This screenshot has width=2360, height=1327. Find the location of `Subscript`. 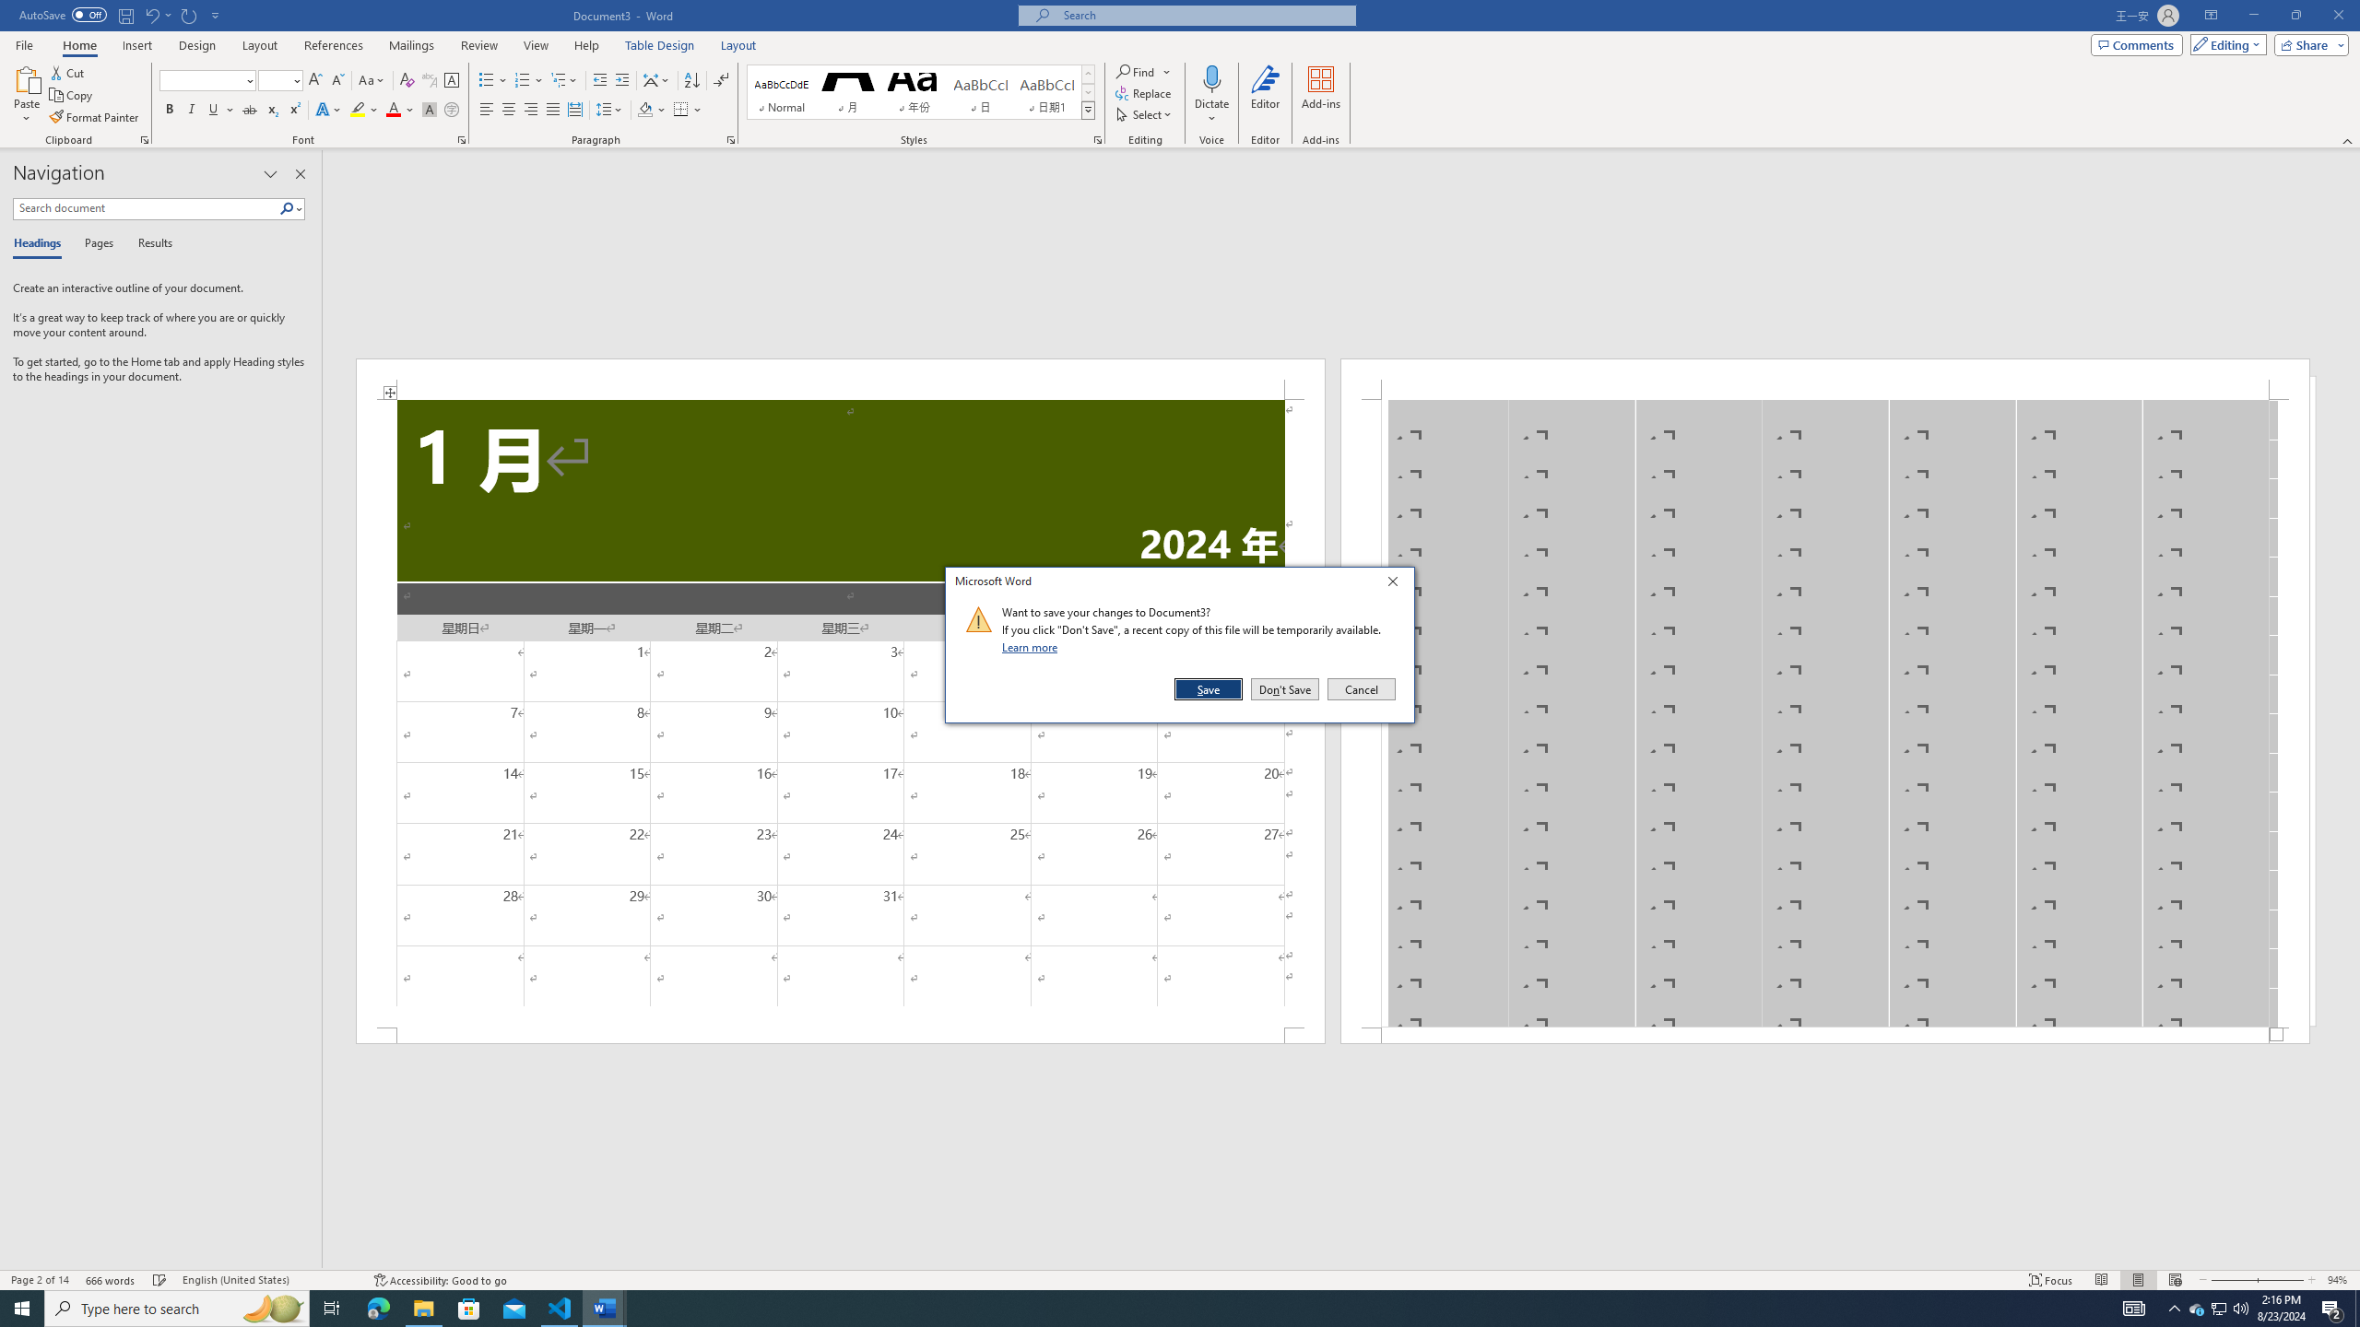

Subscript is located at coordinates (273, 111).